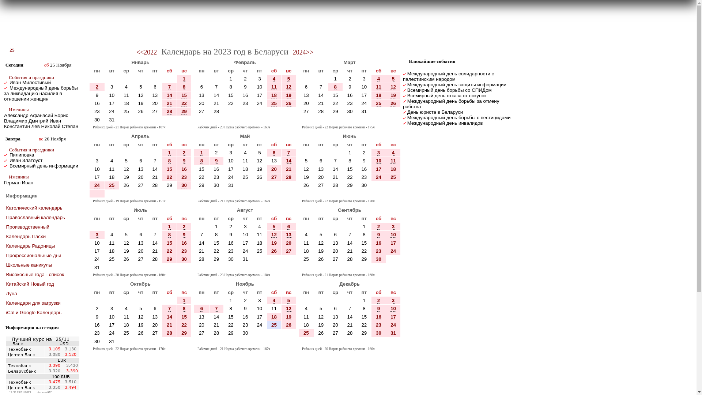 This screenshot has width=702, height=395. Describe the element at coordinates (363, 87) in the screenshot. I see `10` at that location.